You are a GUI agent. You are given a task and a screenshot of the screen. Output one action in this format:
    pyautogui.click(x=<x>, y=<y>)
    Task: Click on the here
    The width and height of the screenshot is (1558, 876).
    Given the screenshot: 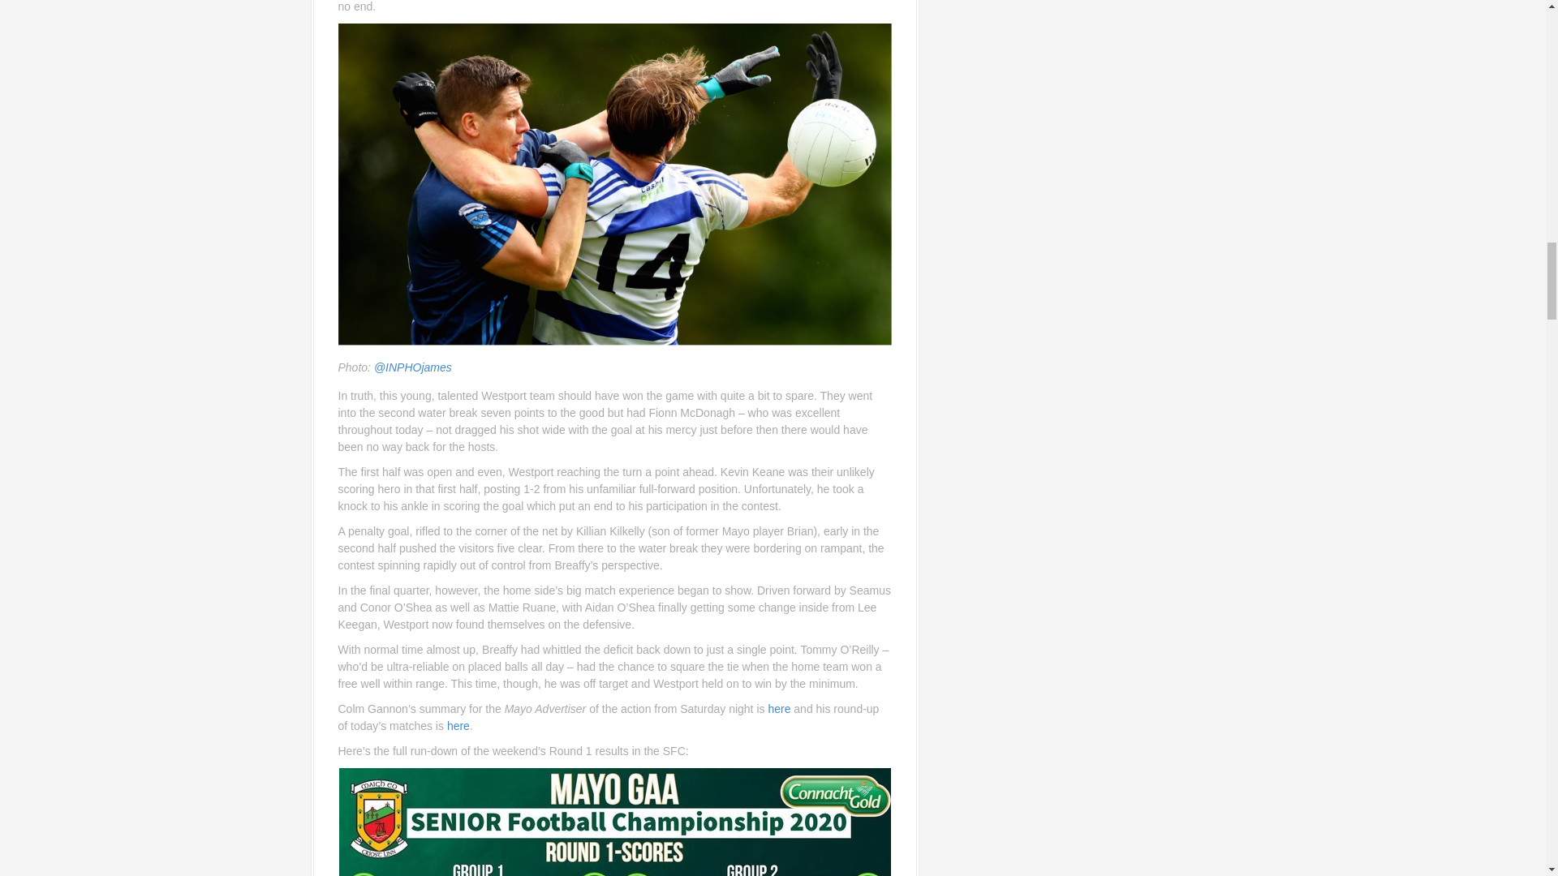 What is the action you would take?
    pyautogui.click(x=458, y=725)
    